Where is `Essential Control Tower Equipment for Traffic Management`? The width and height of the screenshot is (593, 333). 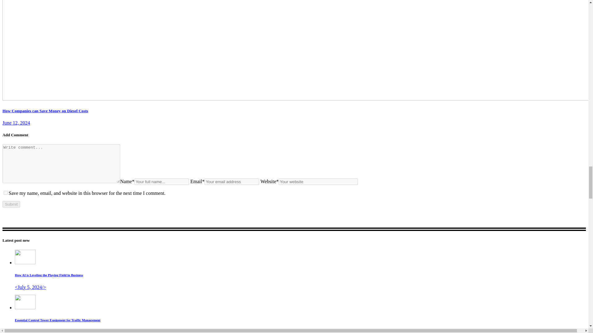
Essential Control Tower Equipment for Traffic Management is located at coordinates (57, 320).